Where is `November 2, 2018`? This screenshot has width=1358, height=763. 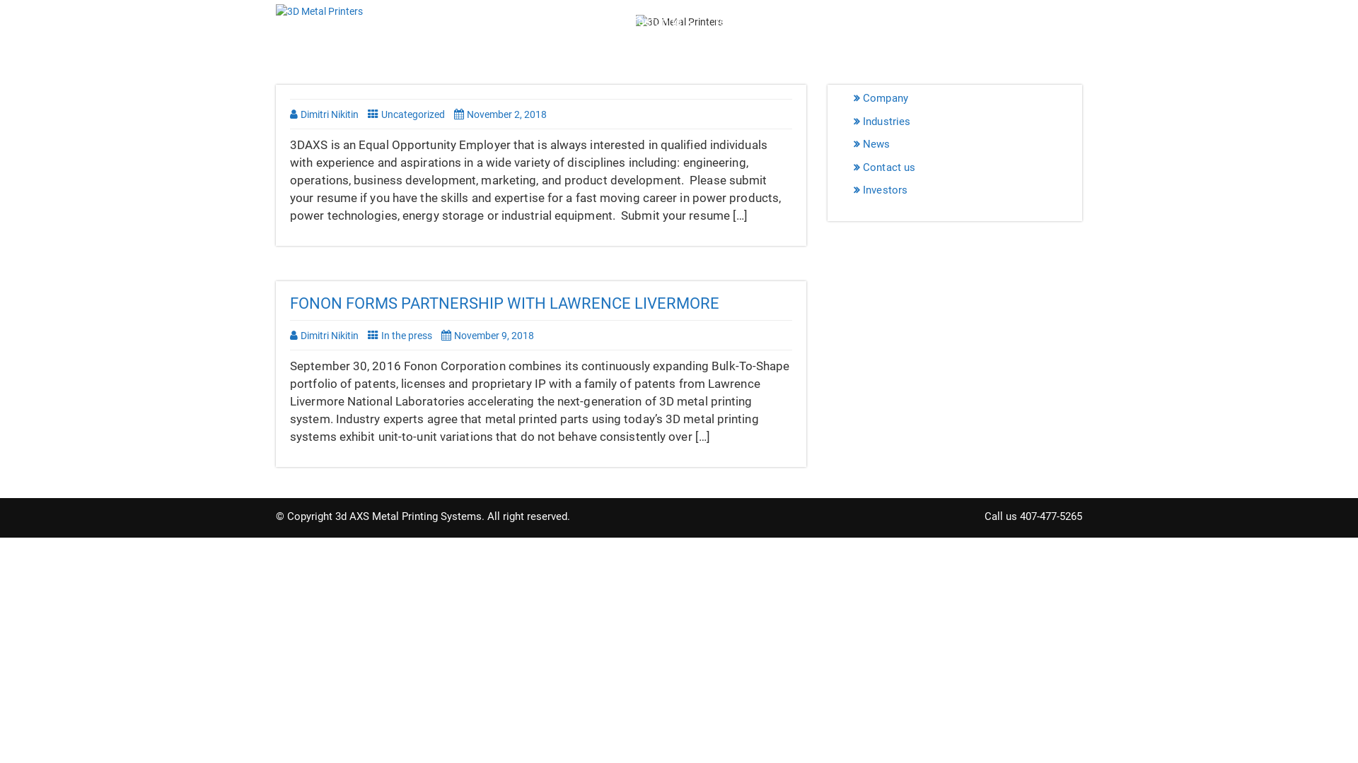
November 2, 2018 is located at coordinates (504, 114).